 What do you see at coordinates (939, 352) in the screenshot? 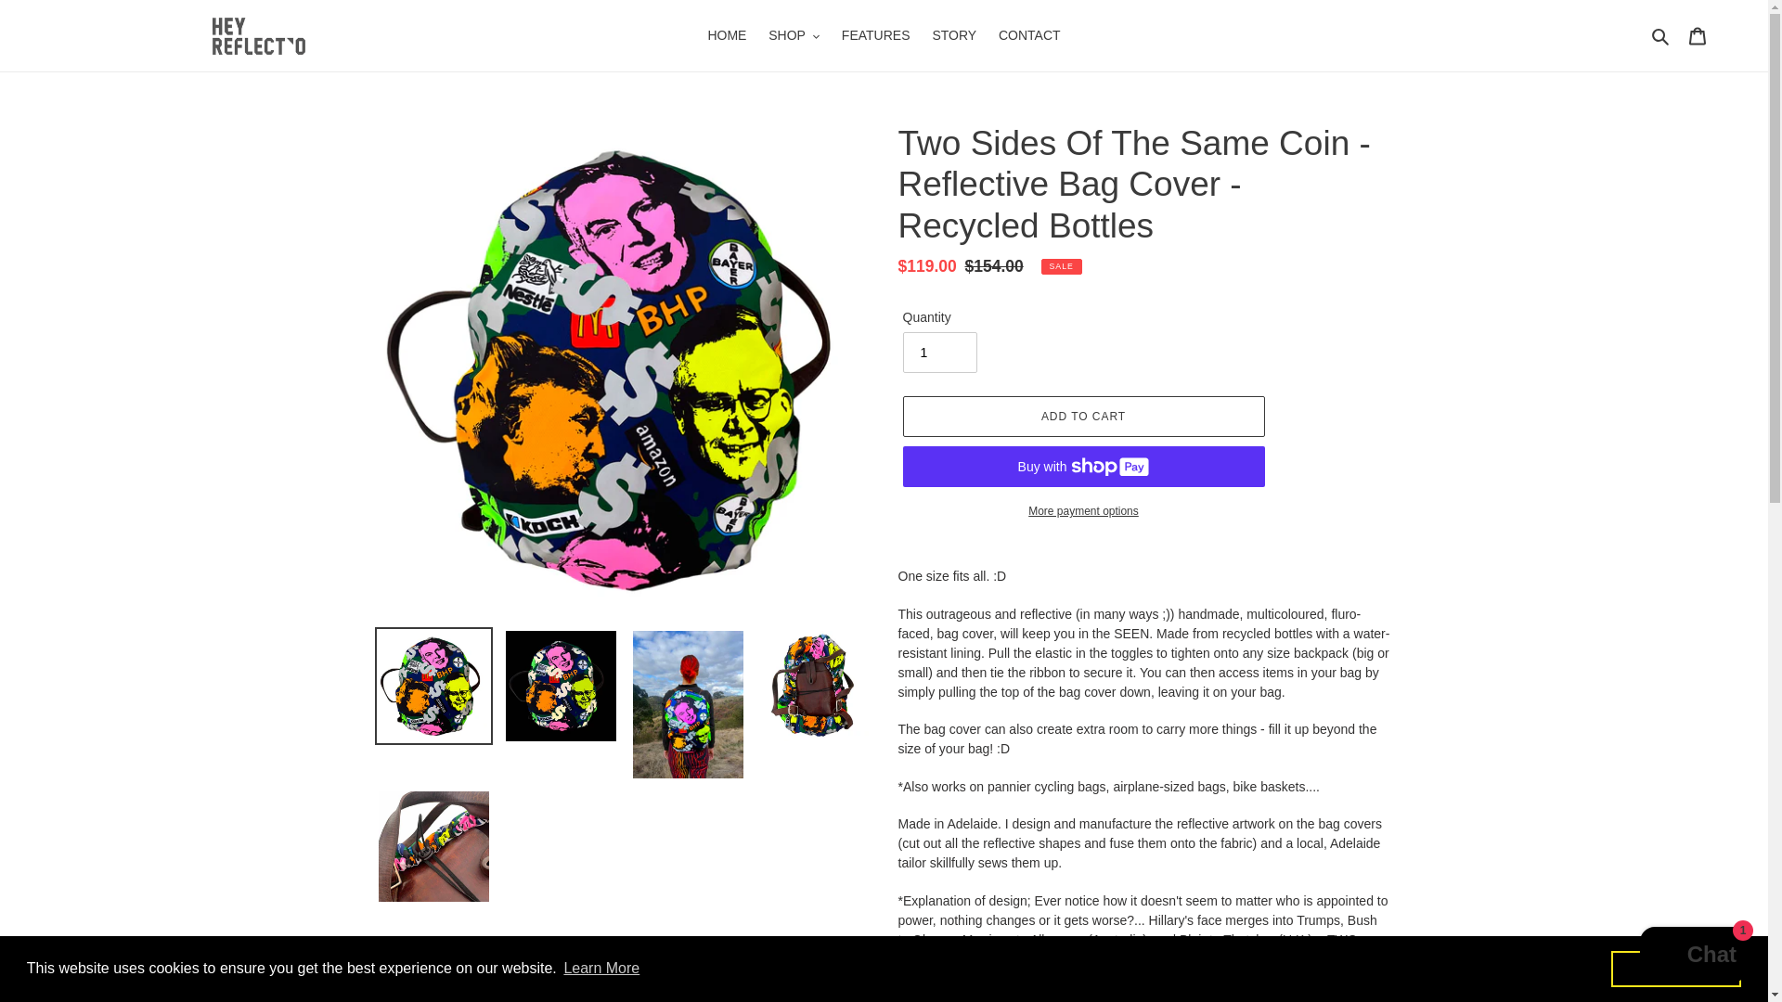
I see `1` at bounding box center [939, 352].